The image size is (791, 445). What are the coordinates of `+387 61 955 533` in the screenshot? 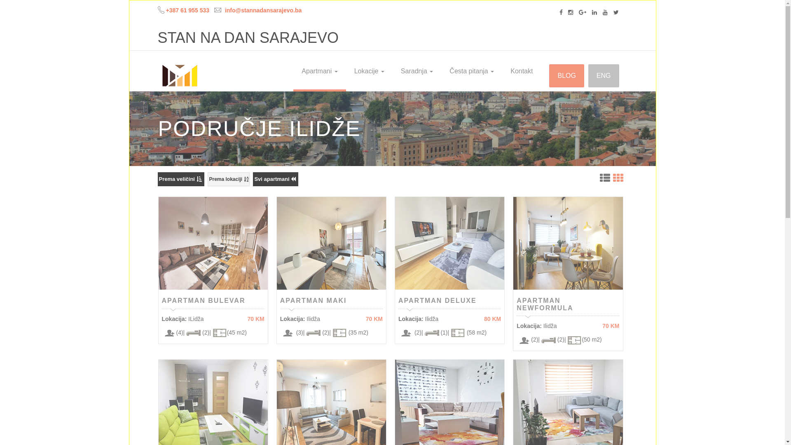 It's located at (187, 10).